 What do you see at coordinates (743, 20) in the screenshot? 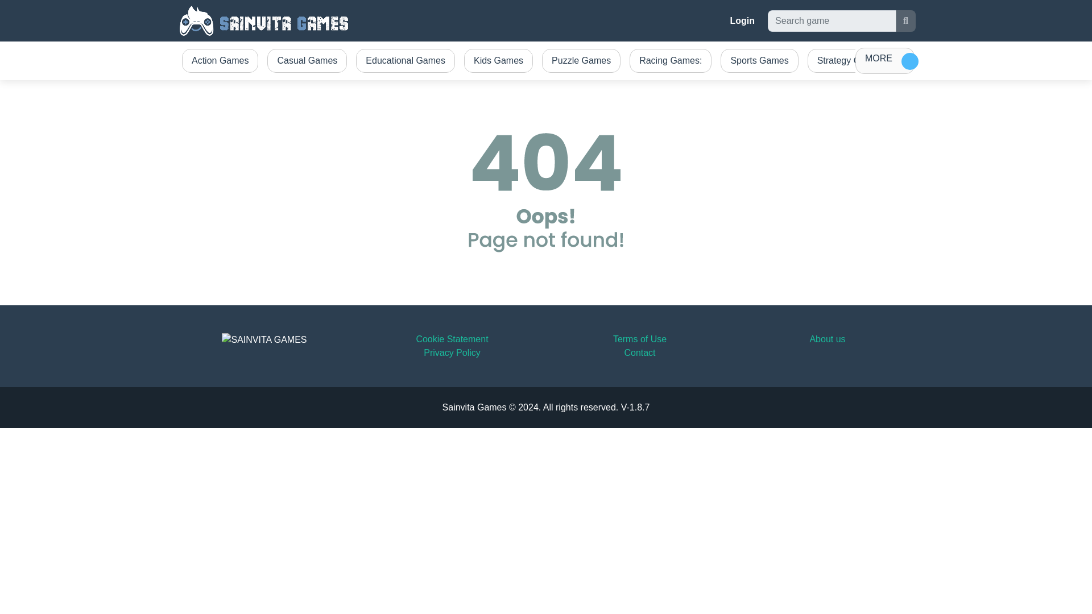
I see `Login` at bounding box center [743, 20].